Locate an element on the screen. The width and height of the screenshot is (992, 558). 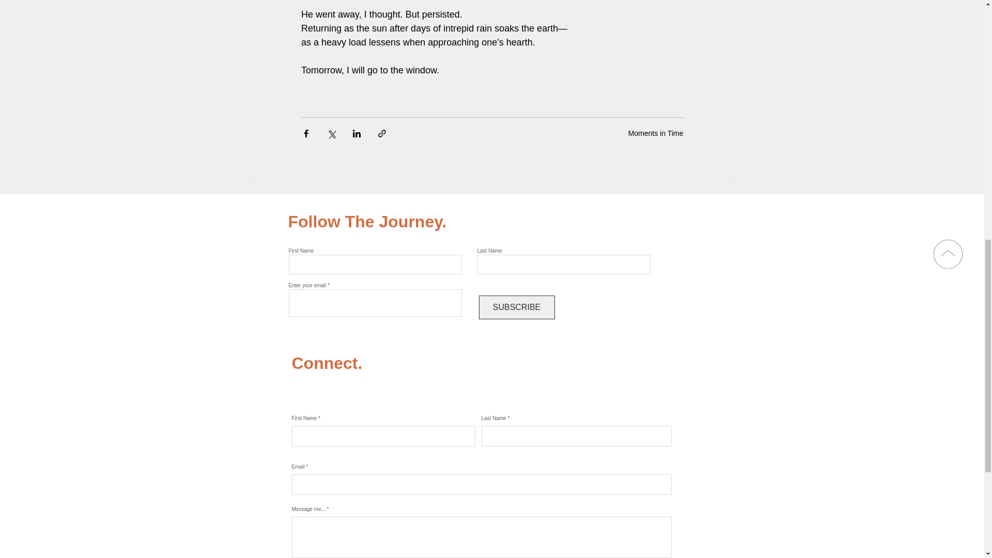
SUBSCRIBE is located at coordinates (516, 307).